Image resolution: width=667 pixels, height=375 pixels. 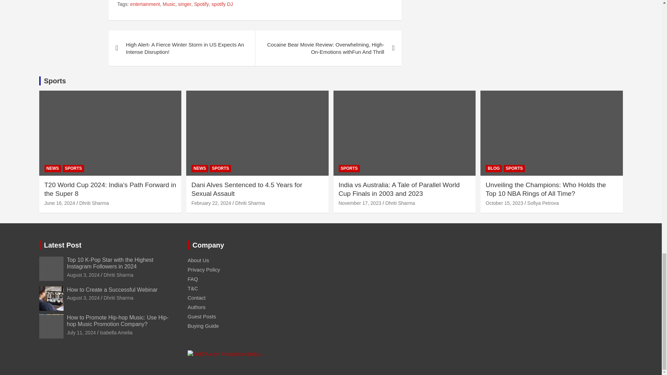 I want to click on How to Create a Successful Webinar, so click(x=83, y=298).